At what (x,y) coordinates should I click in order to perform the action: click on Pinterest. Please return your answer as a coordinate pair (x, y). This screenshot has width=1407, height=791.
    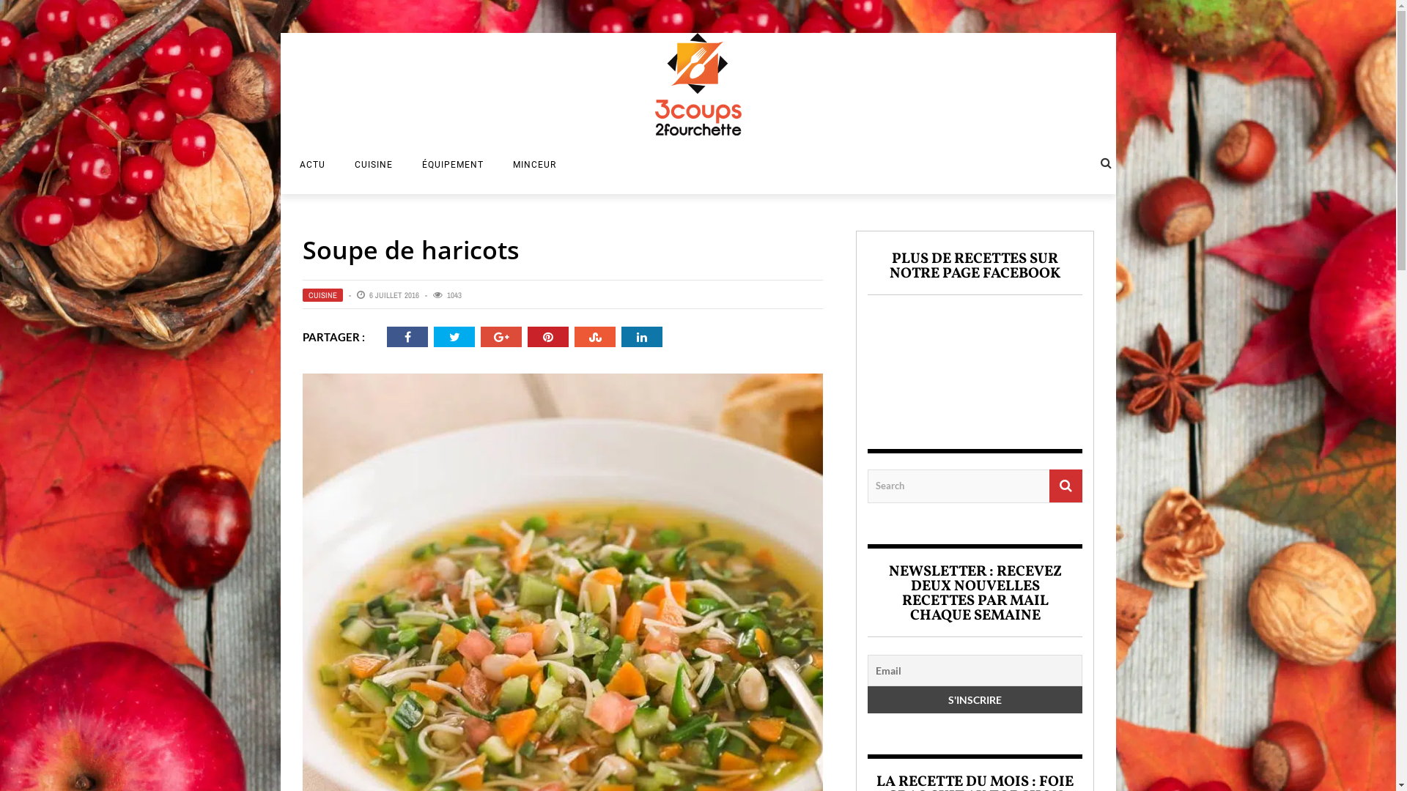
    Looking at the image, I should click on (547, 337).